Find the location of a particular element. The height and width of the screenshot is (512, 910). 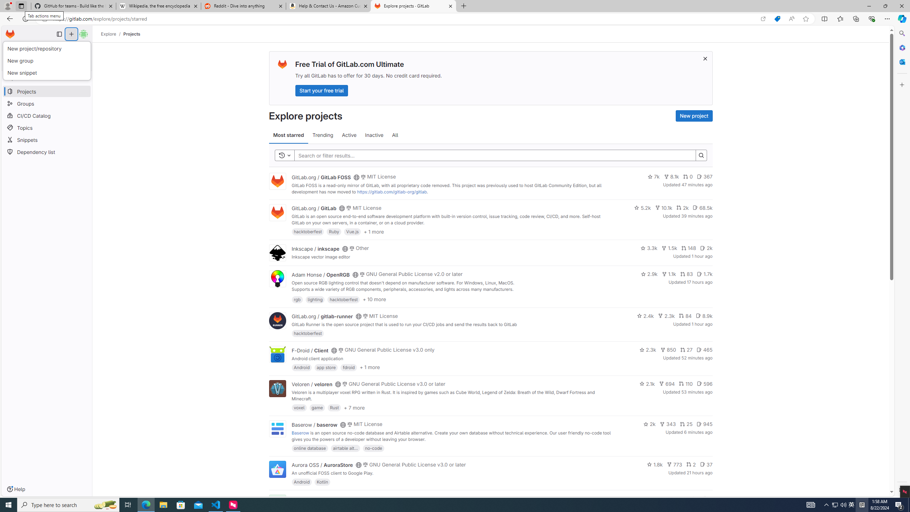

Class: s14 gl-mr-2 is located at coordinates (705, 498).